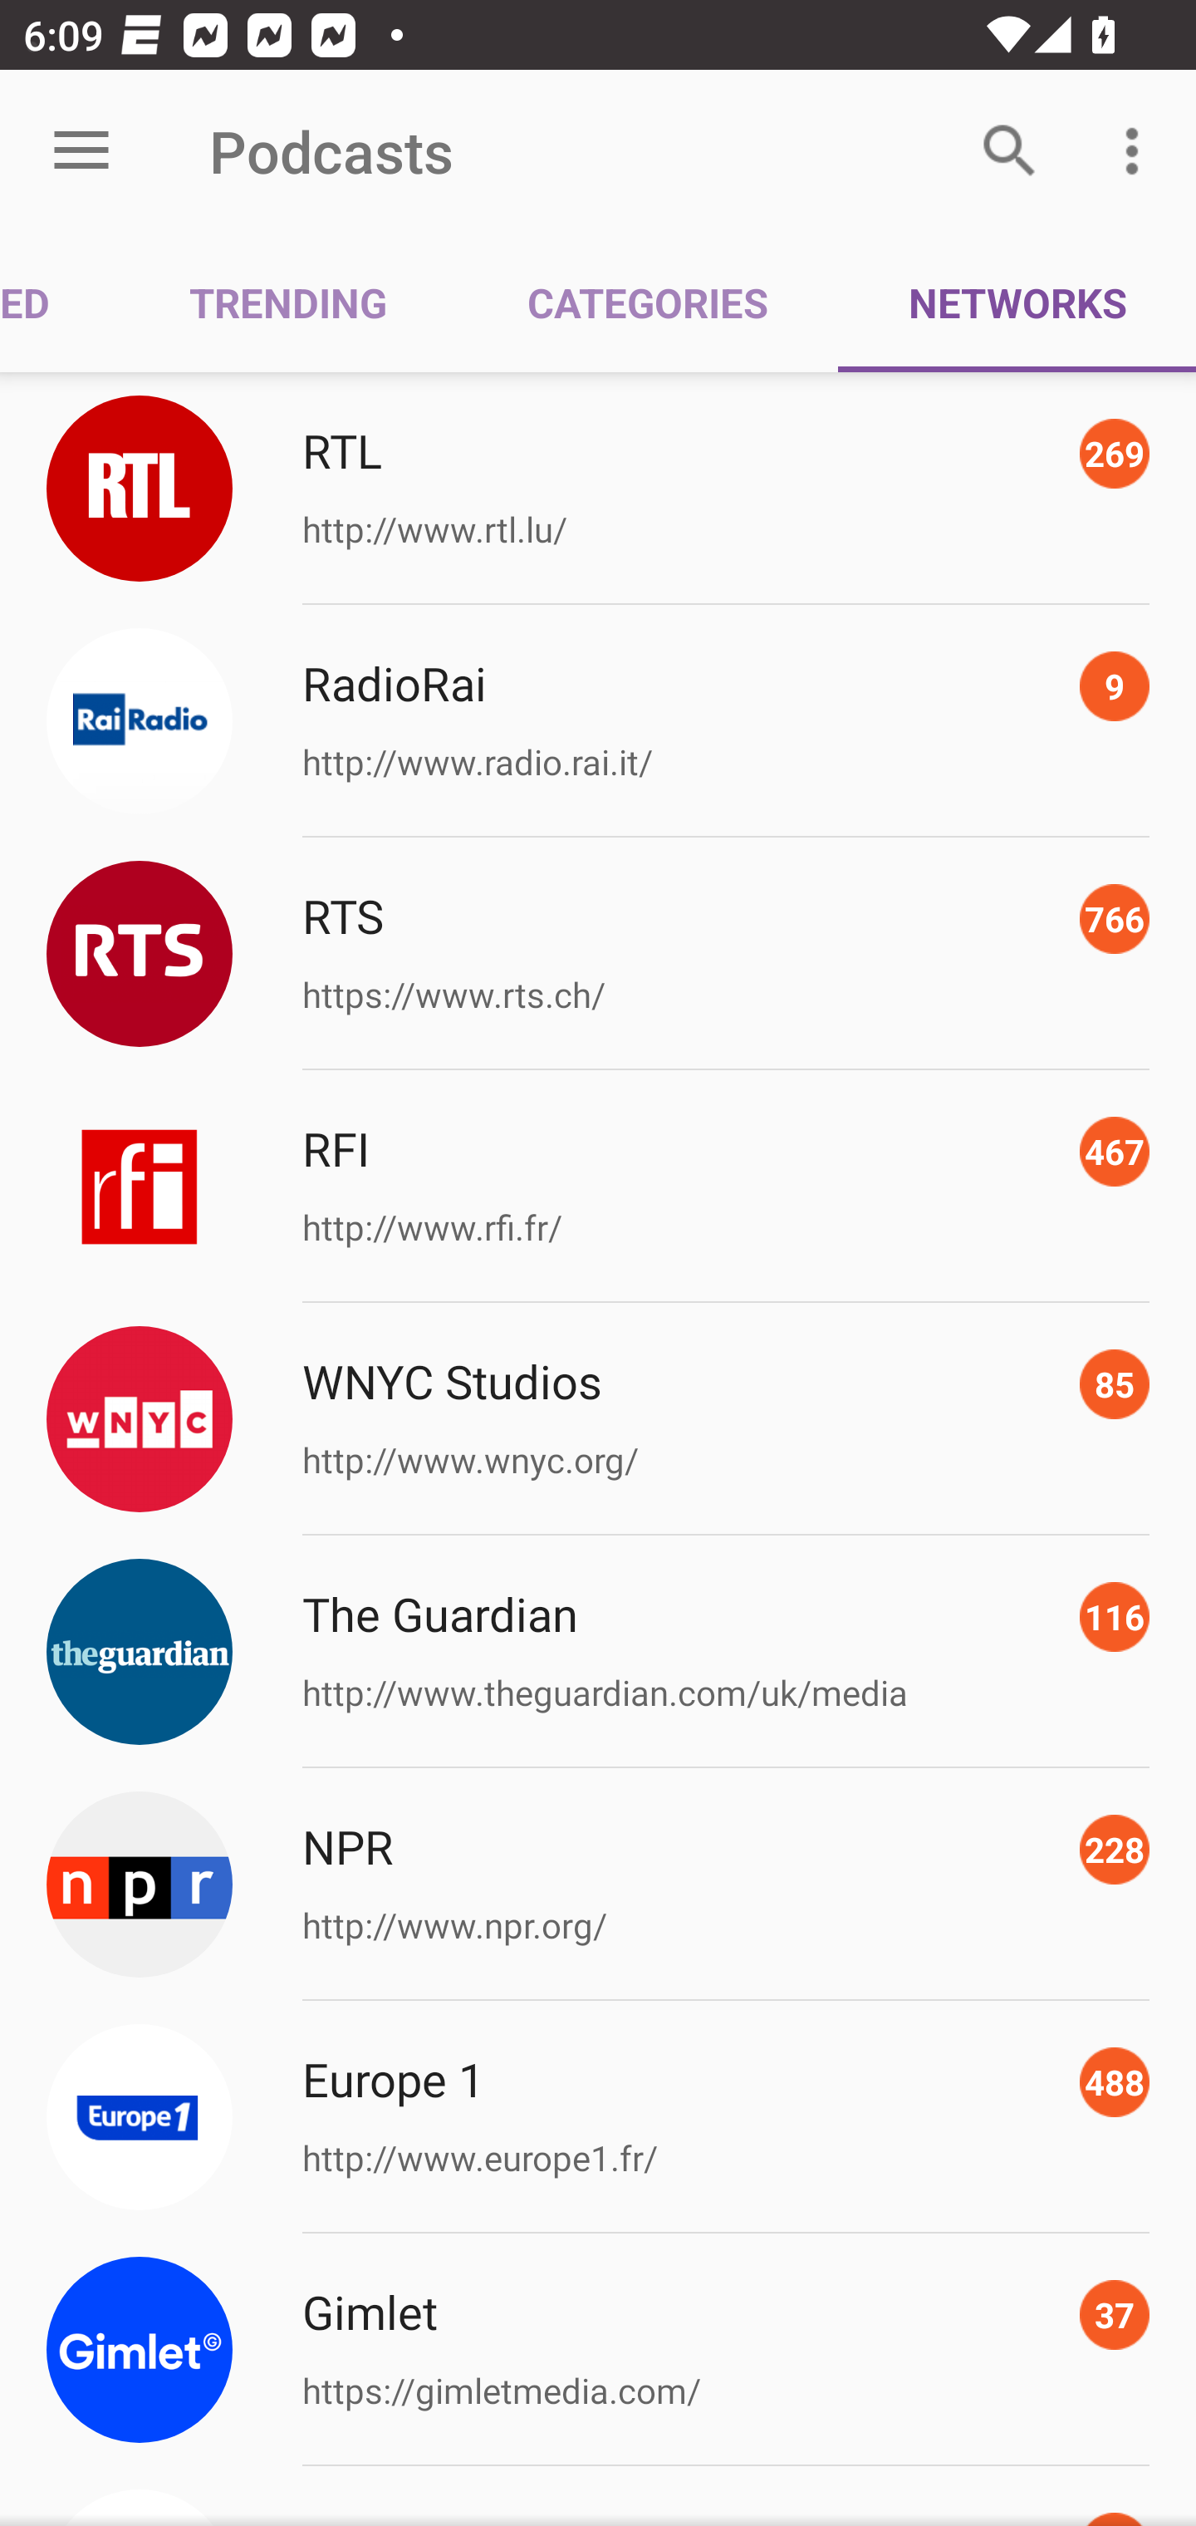 Image resolution: width=1196 pixels, height=2526 pixels. What do you see at coordinates (1017, 301) in the screenshot?
I see `NETWORKS` at bounding box center [1017, 301].